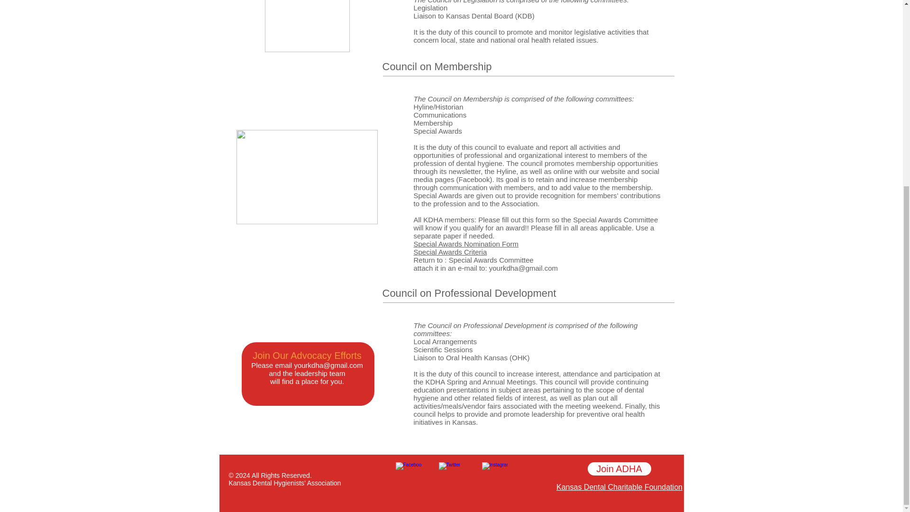  What do you see at coordinates (450, 252) in the screenshot?
I see `Special Awards Criteria` at bounding box center [450, 252].